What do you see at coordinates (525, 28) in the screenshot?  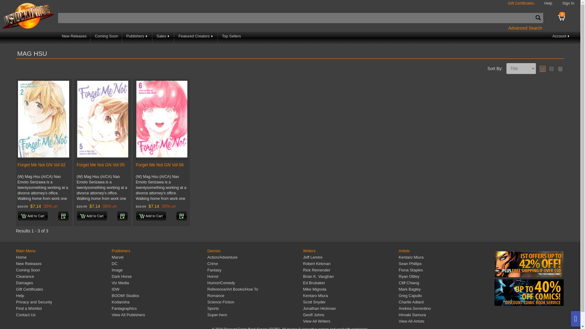 I see `Advanced Search` at bounding box center [525, 28].